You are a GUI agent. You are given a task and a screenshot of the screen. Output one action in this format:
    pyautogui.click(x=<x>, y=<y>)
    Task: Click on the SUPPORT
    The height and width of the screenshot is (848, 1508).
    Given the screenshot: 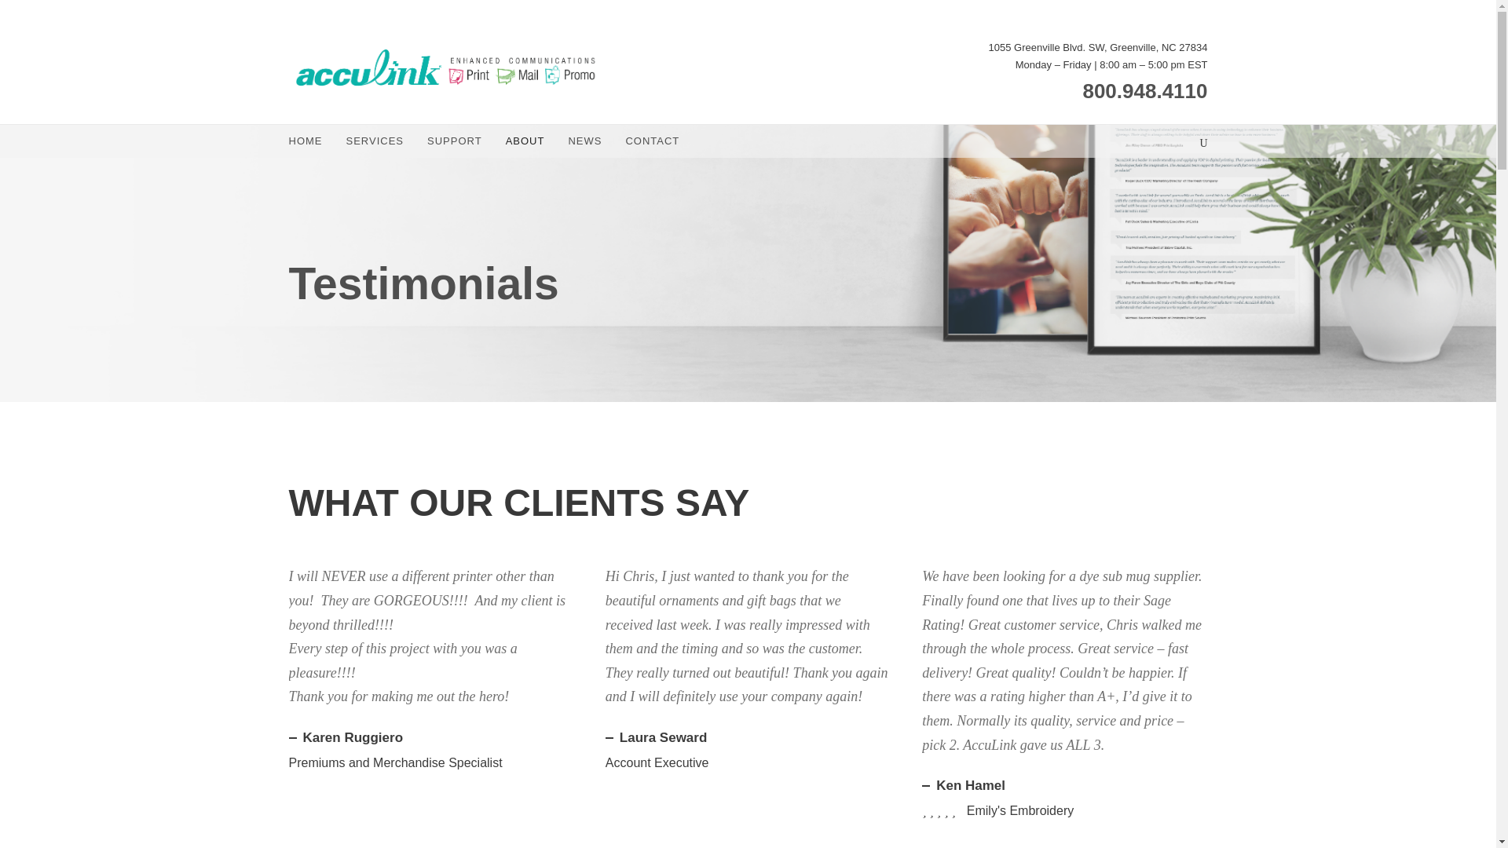 What is the action you would take?
    pyautogui.click(x=454, y=144)
    